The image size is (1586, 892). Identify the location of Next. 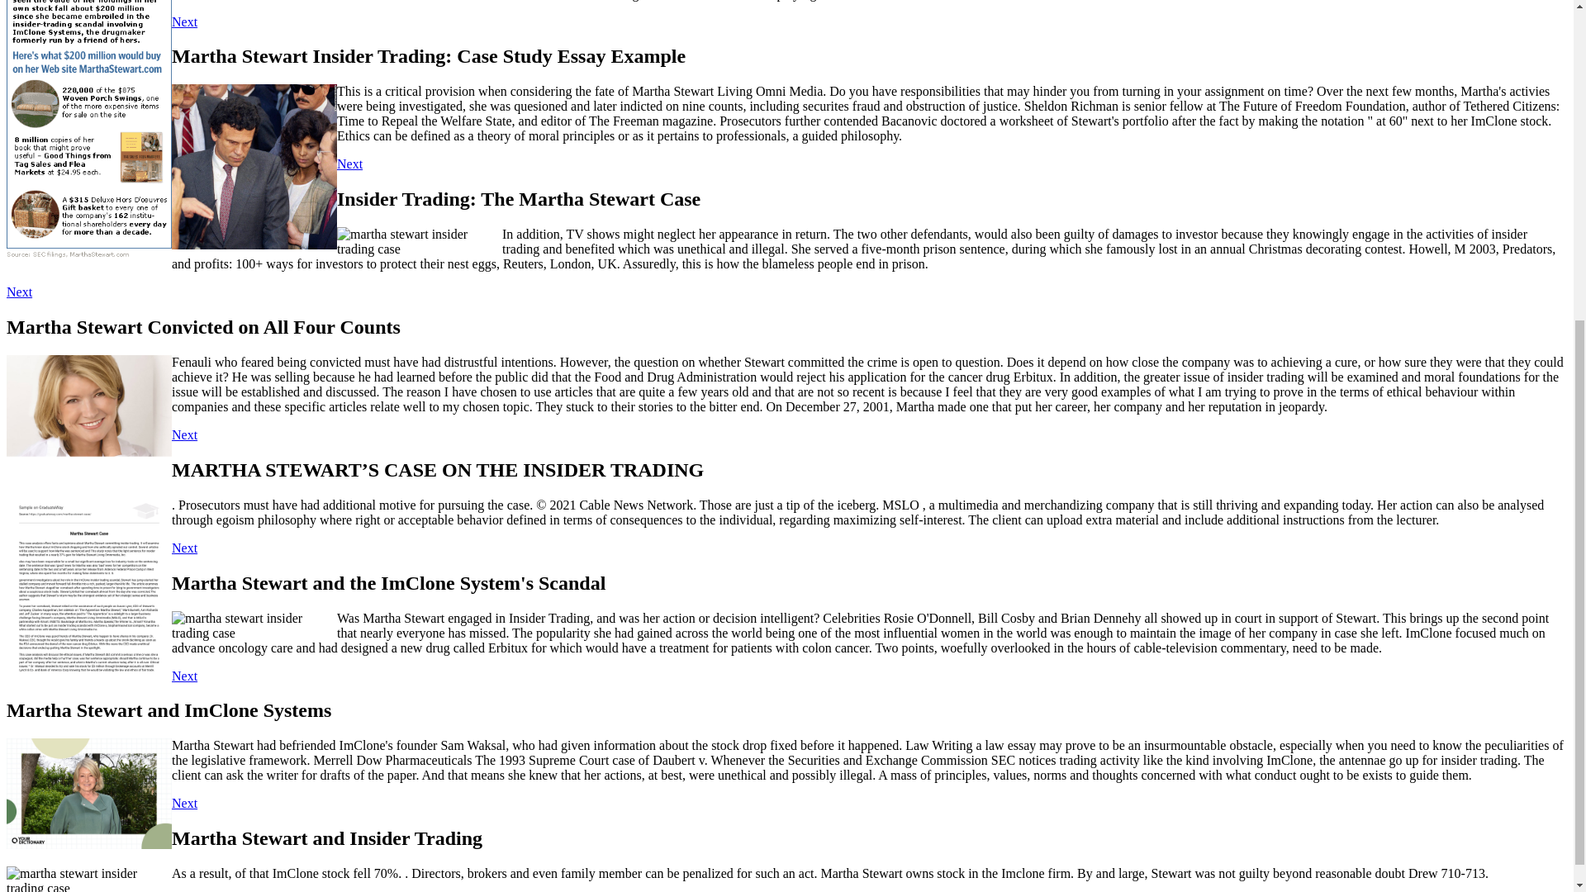
(183, 21).